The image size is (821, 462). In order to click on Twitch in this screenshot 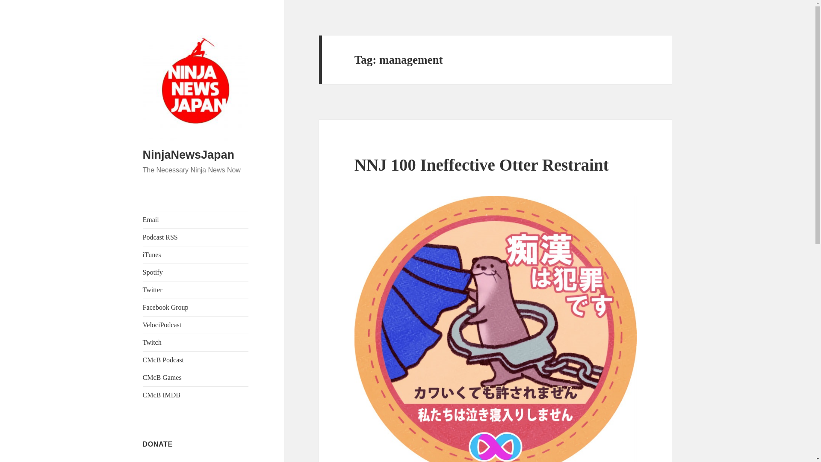, I will do `click(196, 342)`.